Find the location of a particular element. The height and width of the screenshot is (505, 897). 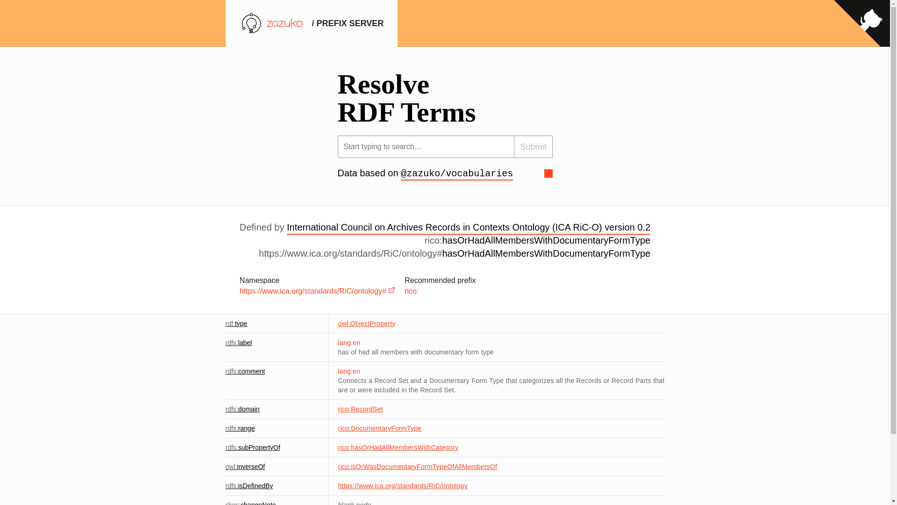

rdf: type is located at coordinates (236, 323).